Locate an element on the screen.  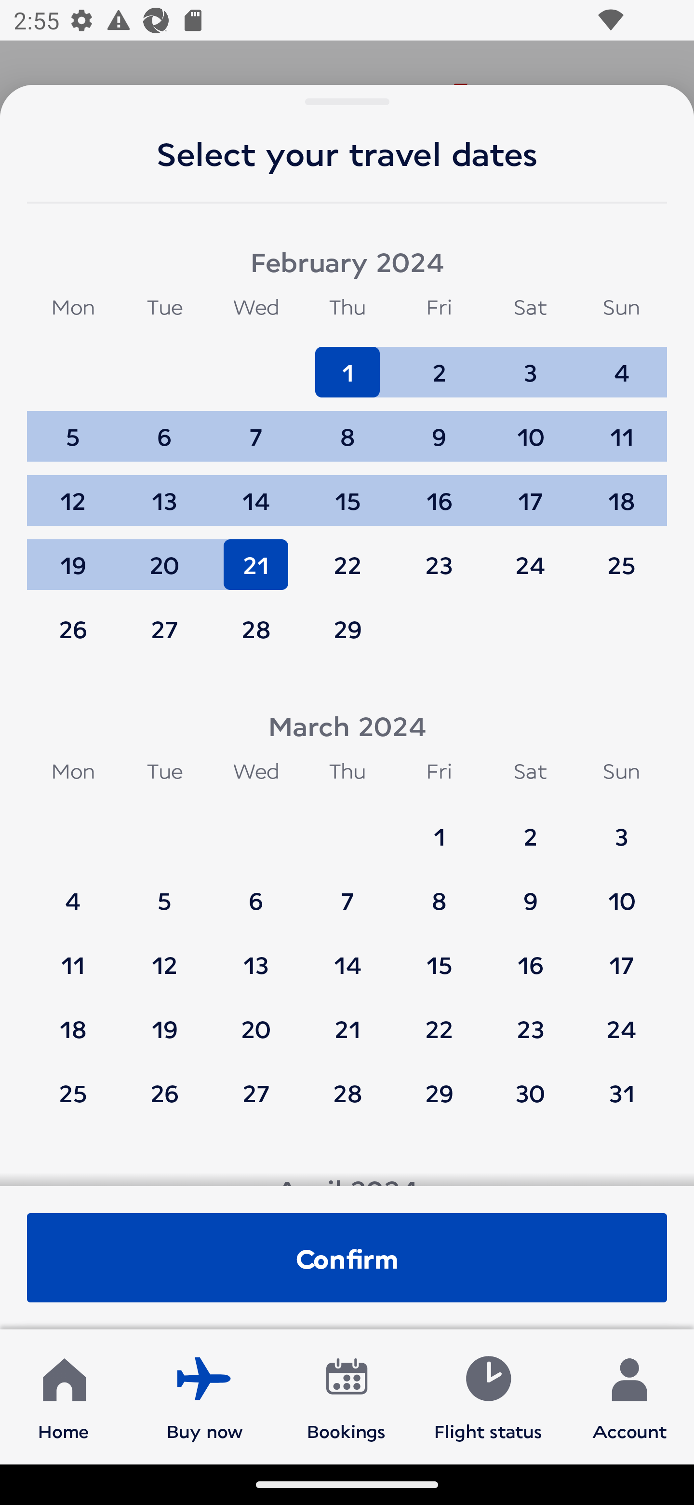
23 is located at coordinates (439, 556).